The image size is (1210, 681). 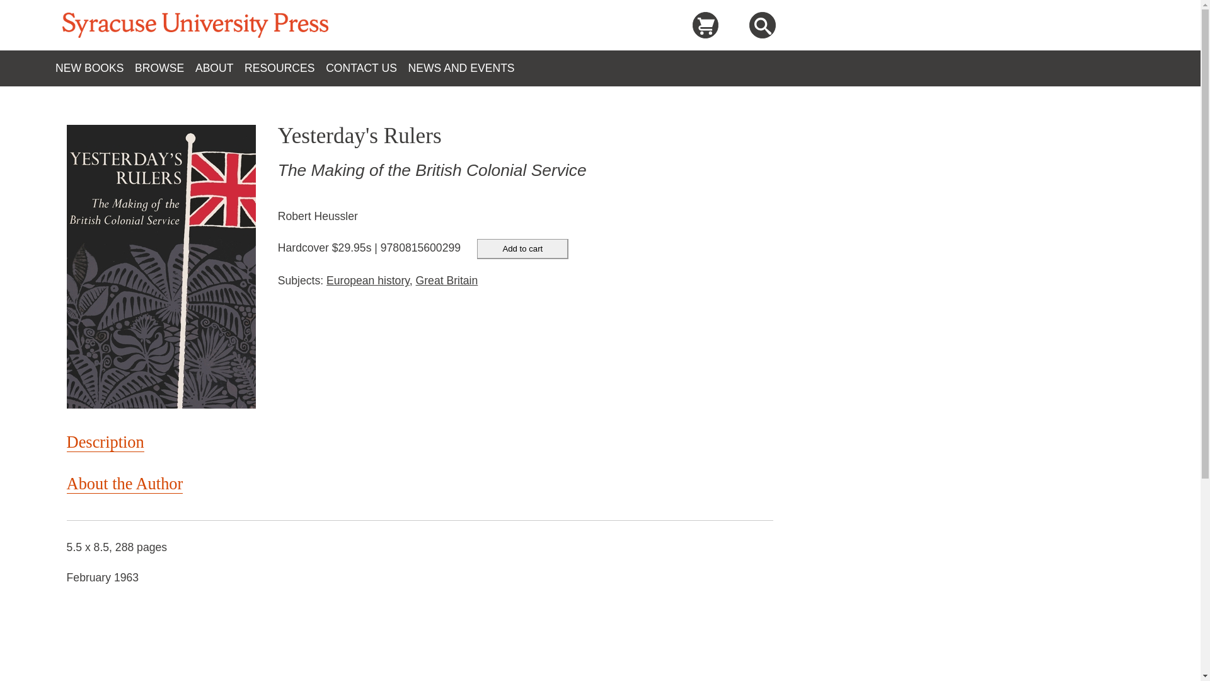 What do you see at coordinates (367, 68) in the screenshot?
I see `CONTACT US` at bounding box center [367, 68].